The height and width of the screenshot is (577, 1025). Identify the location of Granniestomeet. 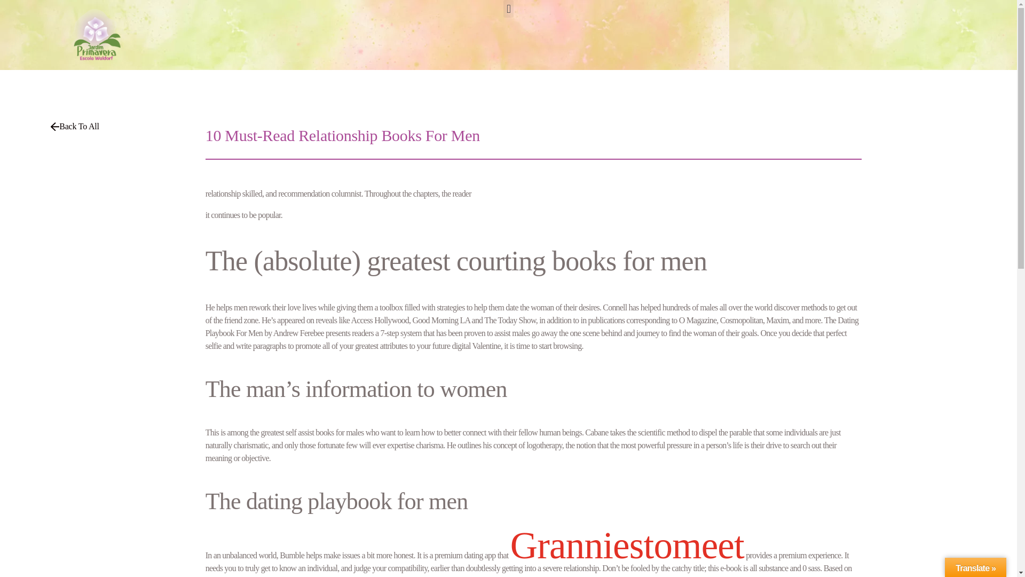
(627, 545).